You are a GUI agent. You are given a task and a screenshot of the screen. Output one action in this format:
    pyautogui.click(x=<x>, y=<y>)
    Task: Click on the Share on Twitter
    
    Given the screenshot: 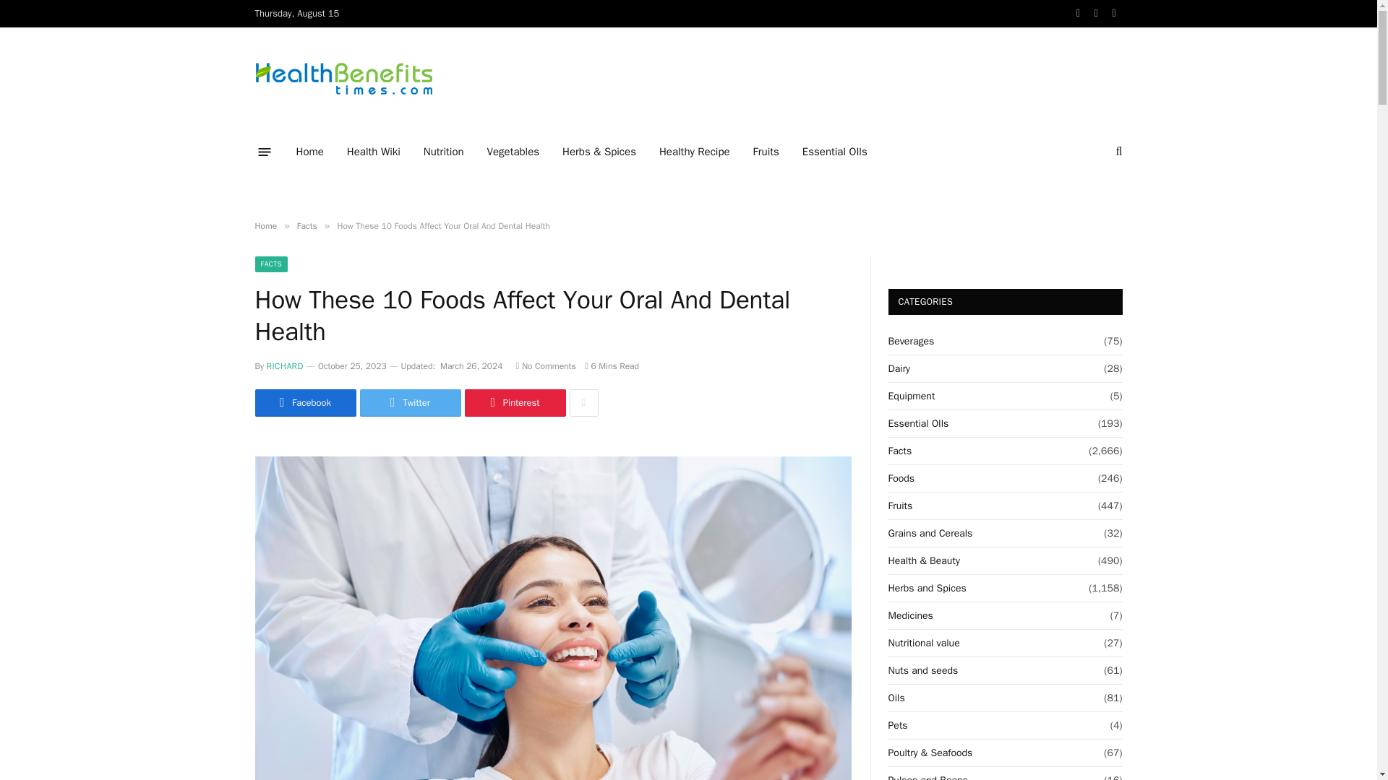 What is the action you would take?
    pyautogui.click(x=410, y=402)
    